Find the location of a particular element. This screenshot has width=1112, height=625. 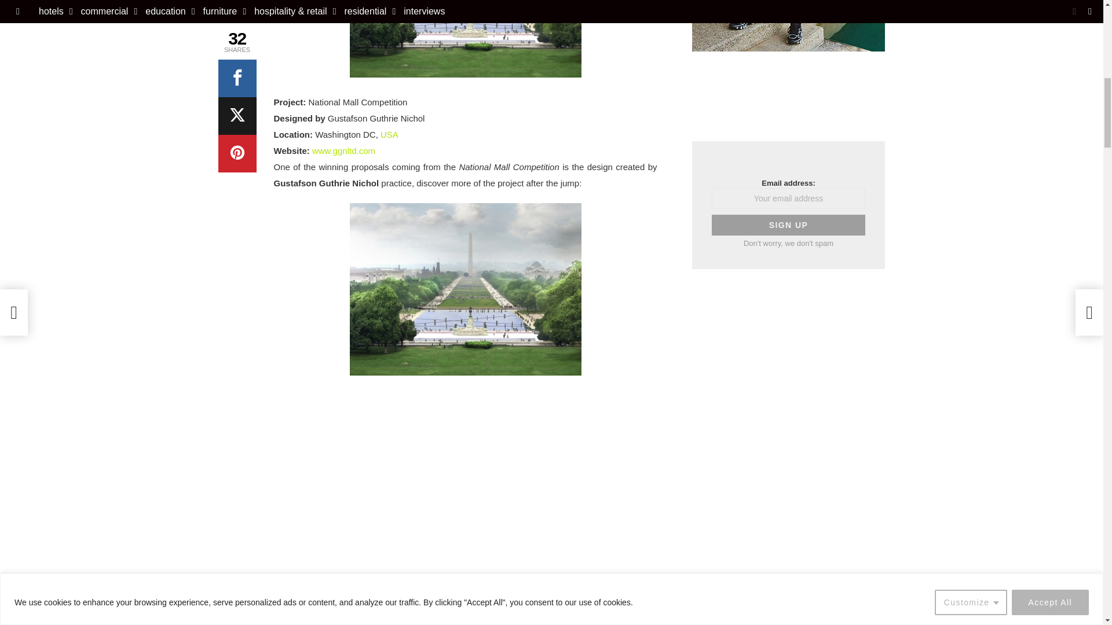

Sign up is located at coordinates (788, 225).